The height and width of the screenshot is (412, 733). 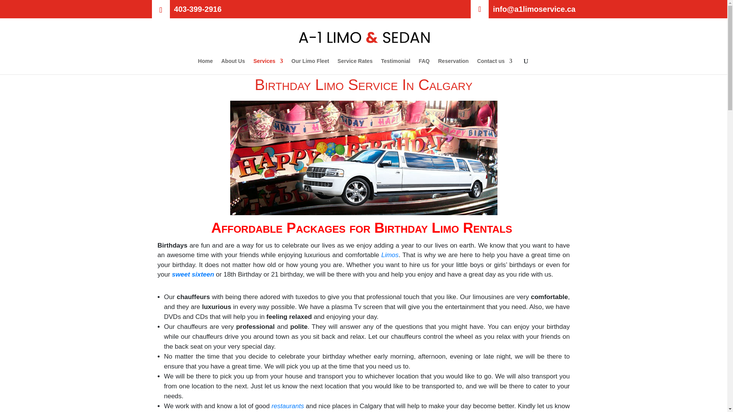 What do you see at coordinates (287, 406) in the screenshot?
I see `restaurants` at bounding box center [287, 406].